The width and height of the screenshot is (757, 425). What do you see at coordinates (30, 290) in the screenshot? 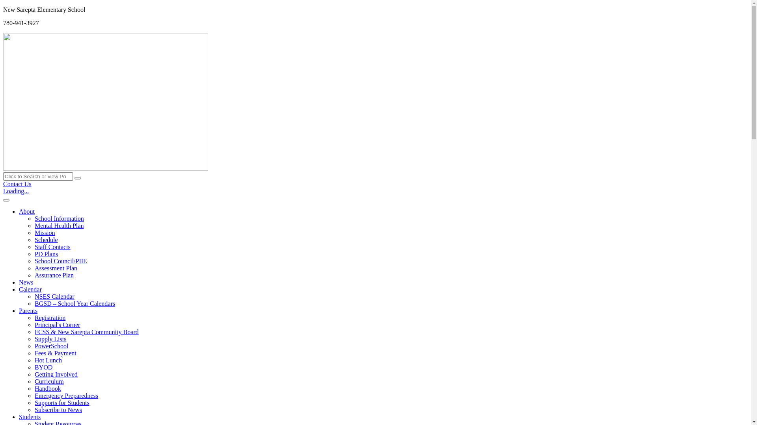
I see `Calendar` at bounding box center [30, 290].